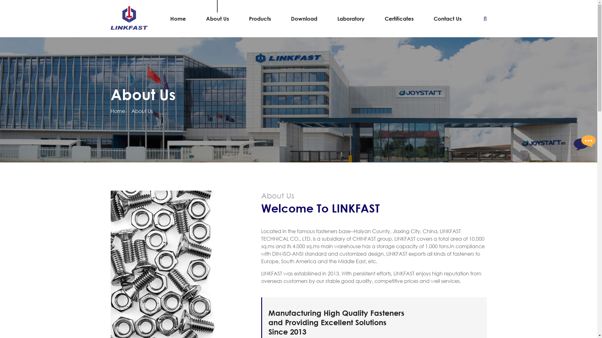  I want to click on About Us, so click(142, 111).